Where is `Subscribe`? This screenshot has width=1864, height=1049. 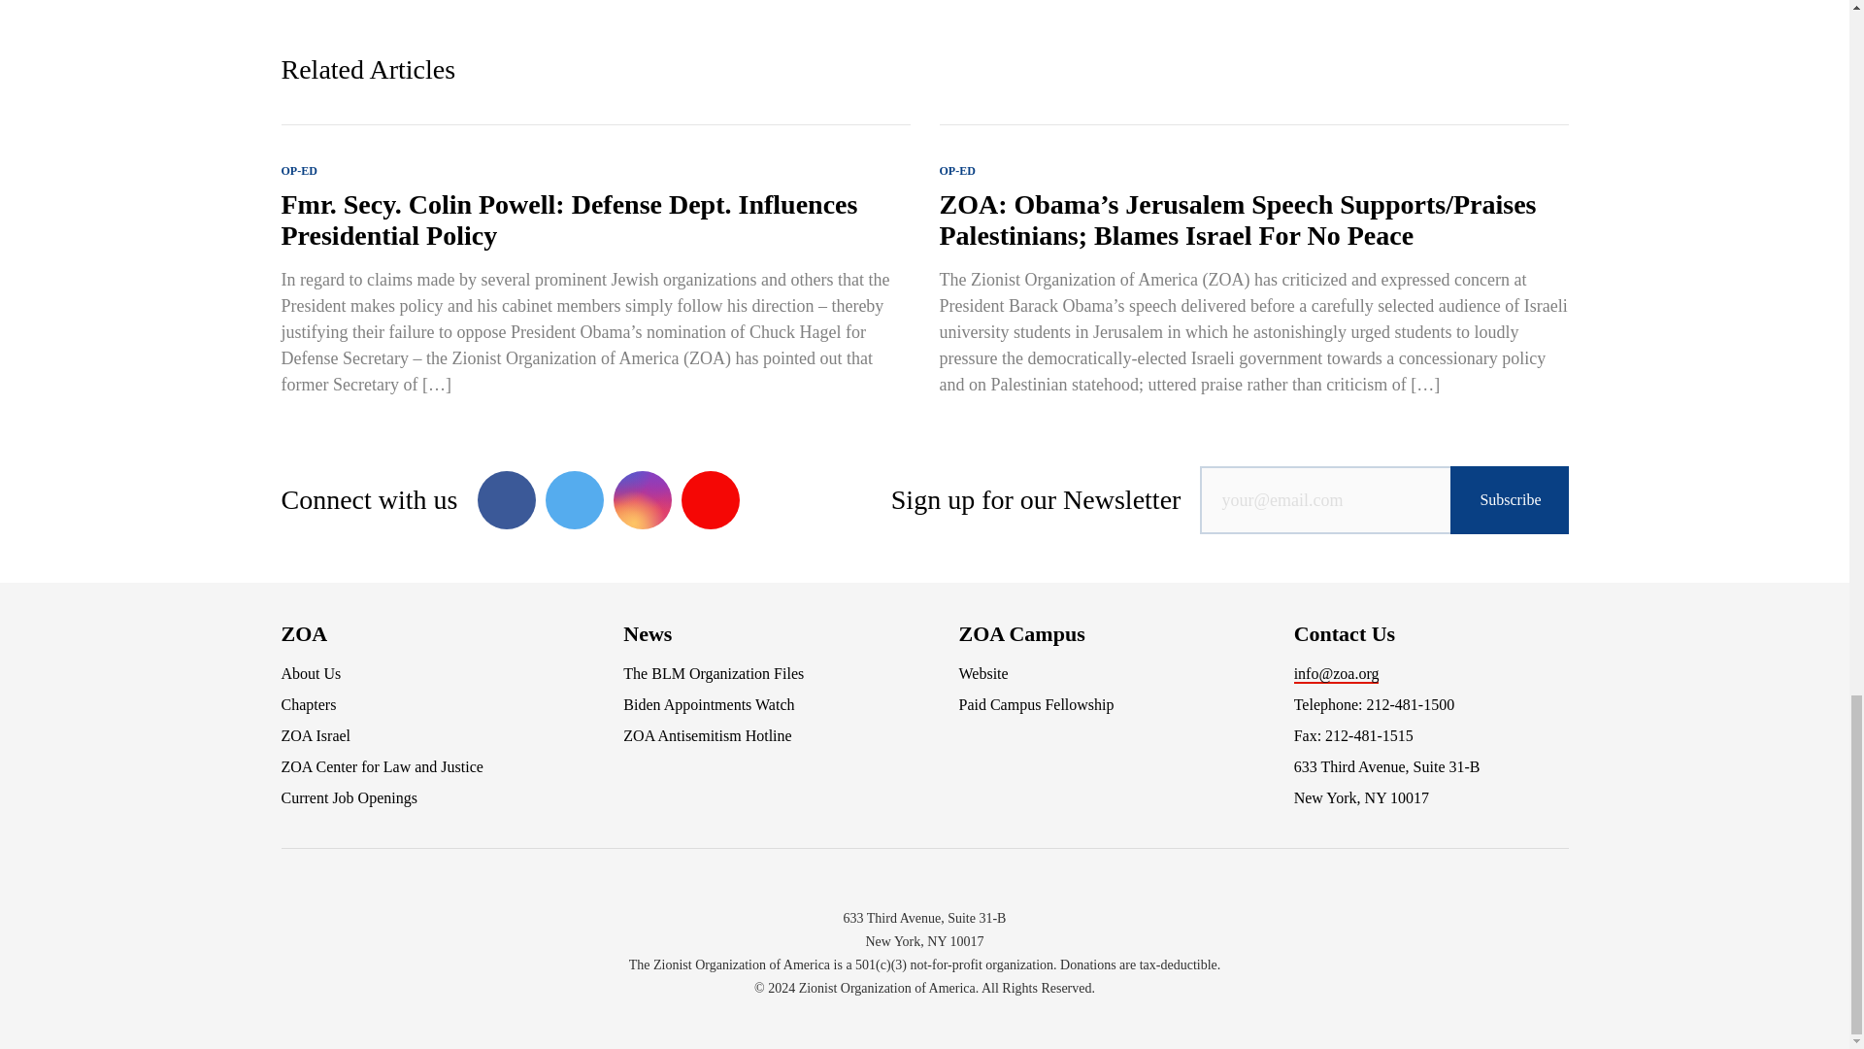 Subscribe is located at coordinates (1509, 499).